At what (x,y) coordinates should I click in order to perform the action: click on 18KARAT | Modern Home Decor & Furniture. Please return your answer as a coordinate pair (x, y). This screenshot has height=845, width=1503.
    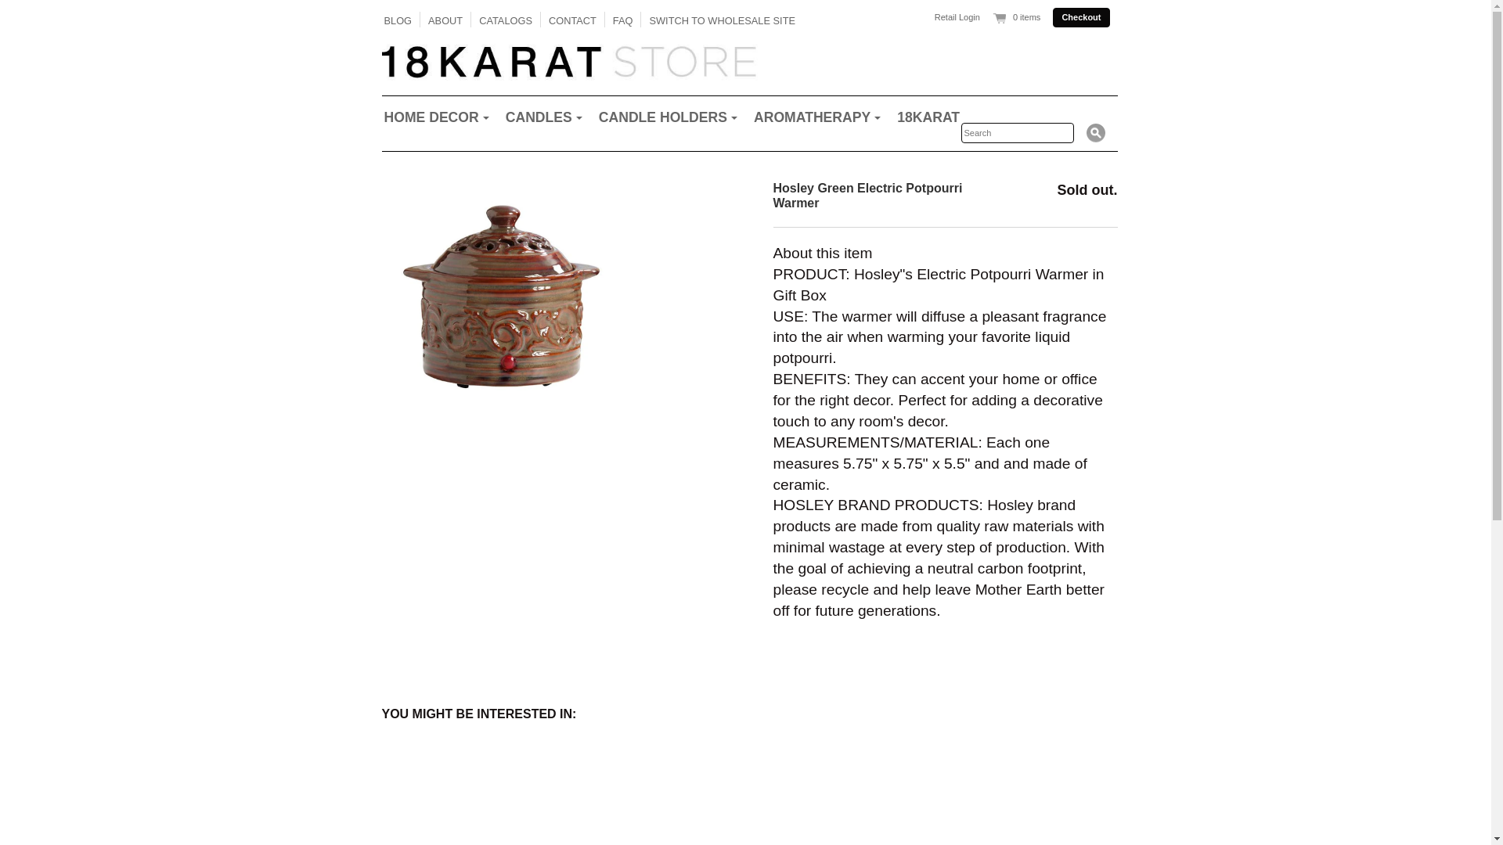
    Looking at the image, I should click on (746, 61).